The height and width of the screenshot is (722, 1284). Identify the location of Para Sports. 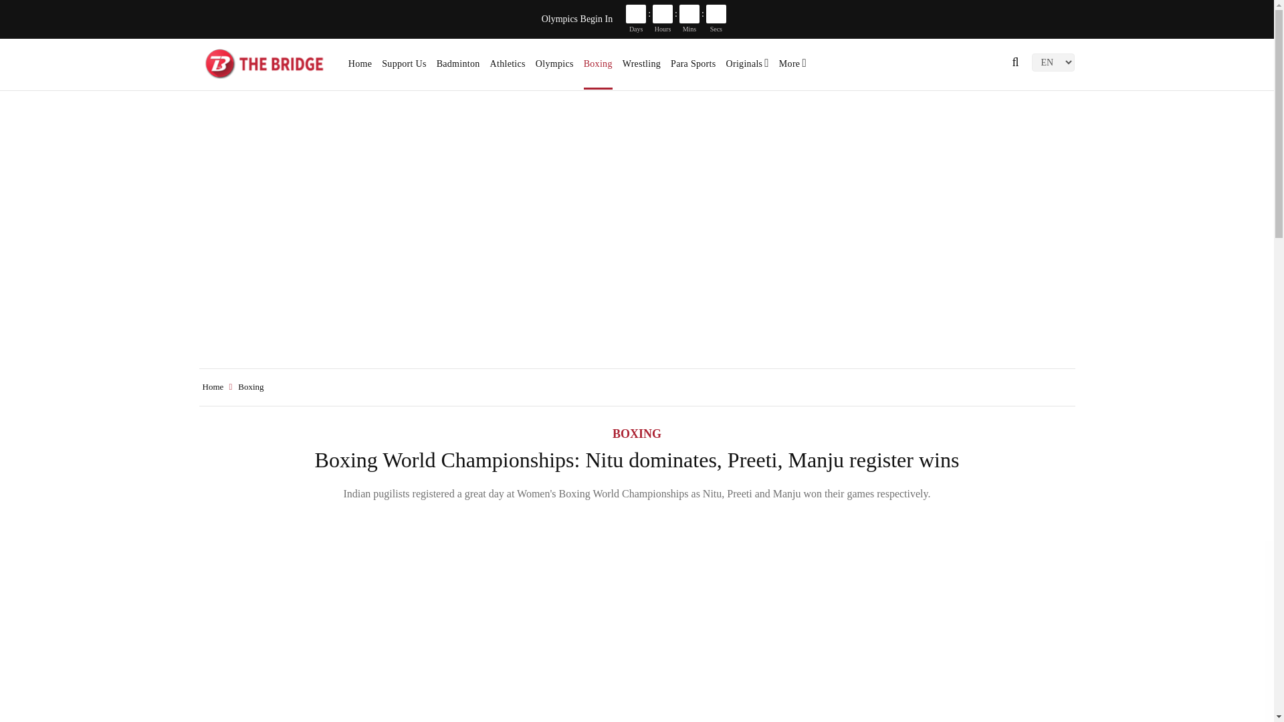
(693, 68).